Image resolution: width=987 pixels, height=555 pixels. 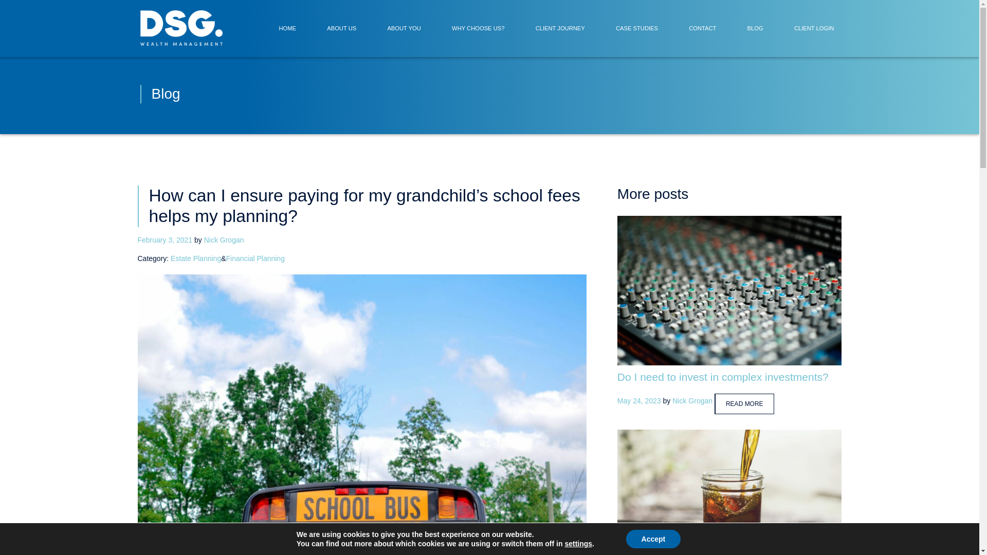 I want to click on HOME, so click(x=287, y=28).